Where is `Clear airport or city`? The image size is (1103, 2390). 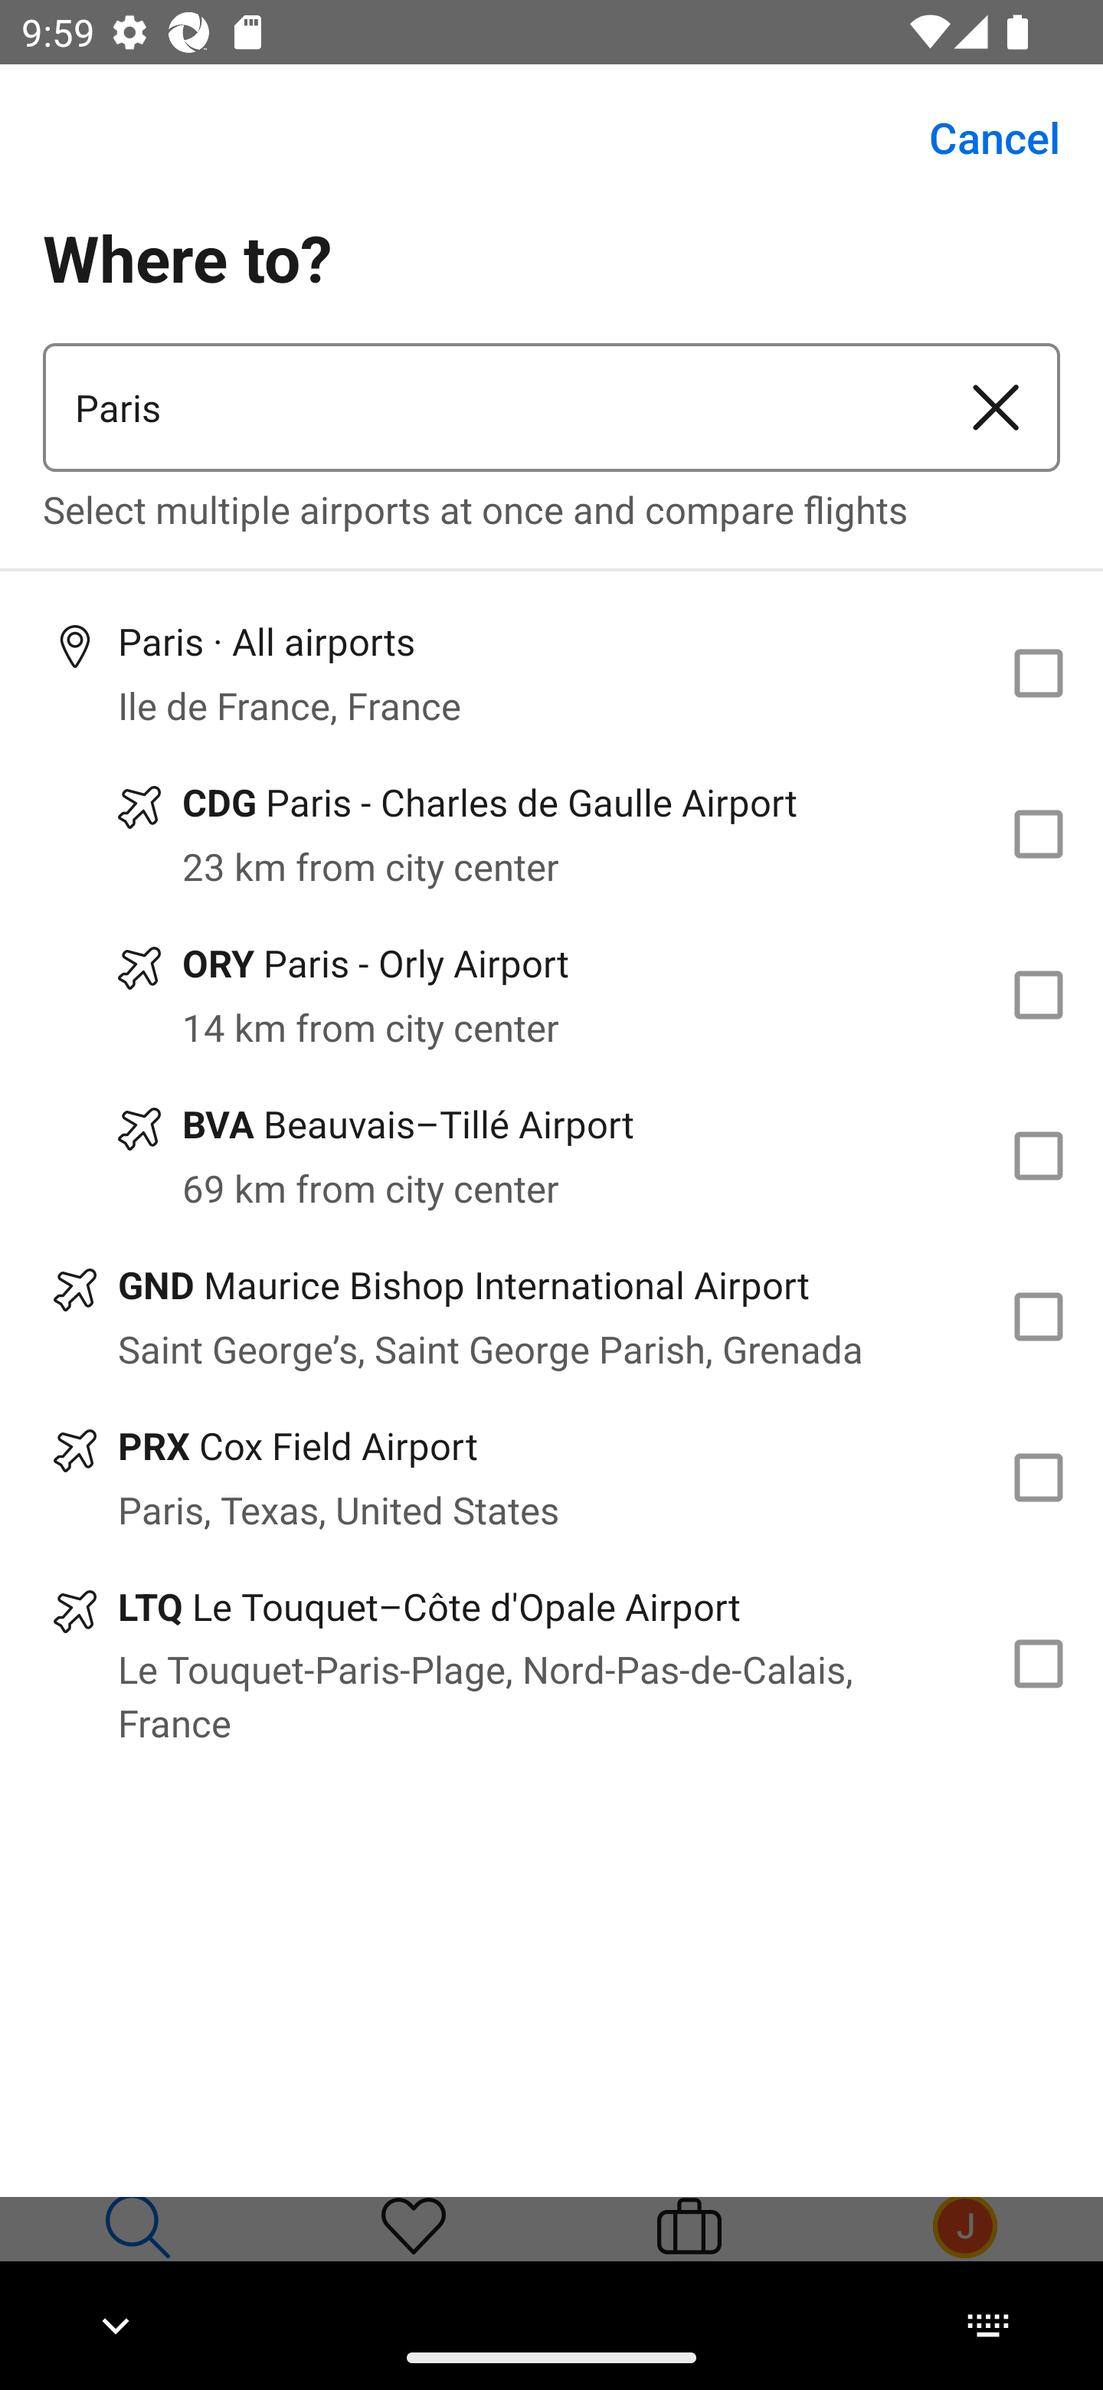 Clear airport or city is located at coordinates (996, 408).